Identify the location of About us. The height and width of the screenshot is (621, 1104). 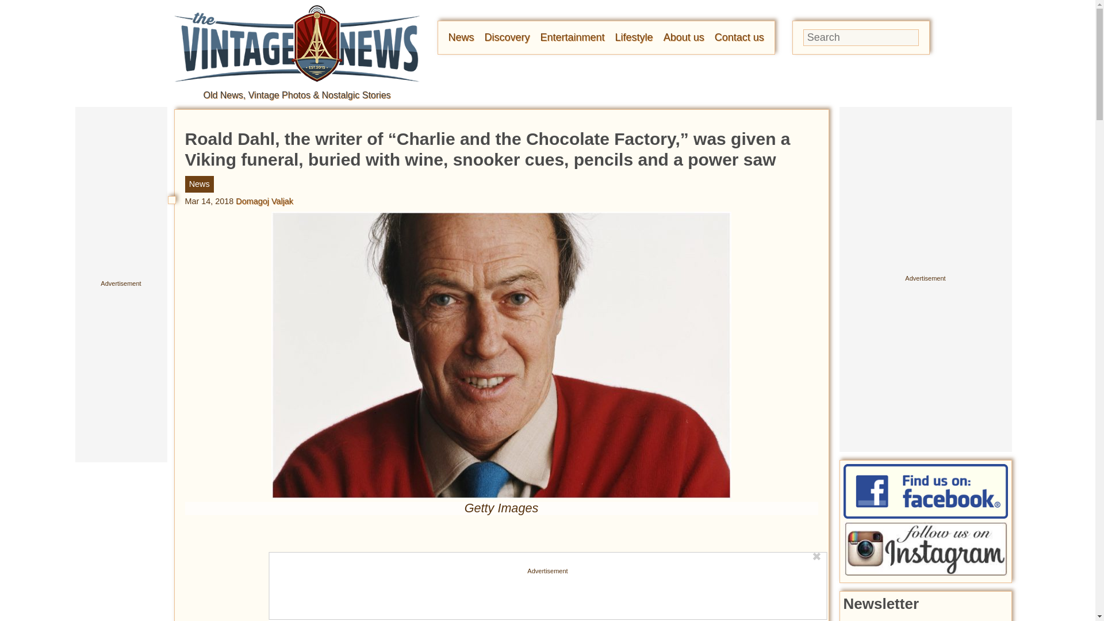
(683, 37).